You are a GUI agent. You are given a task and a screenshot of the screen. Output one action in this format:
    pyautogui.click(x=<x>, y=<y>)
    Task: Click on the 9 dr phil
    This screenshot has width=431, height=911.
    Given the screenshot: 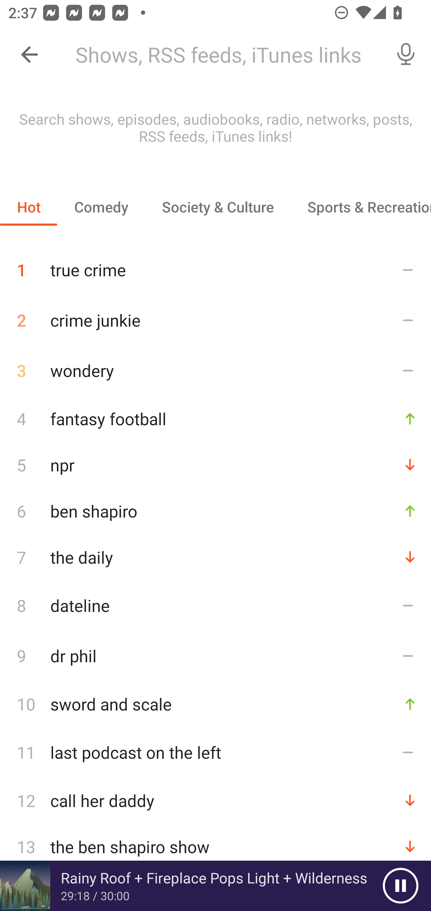 What is the action you would take?
    pyautogui.click(x=215, y=655)
    